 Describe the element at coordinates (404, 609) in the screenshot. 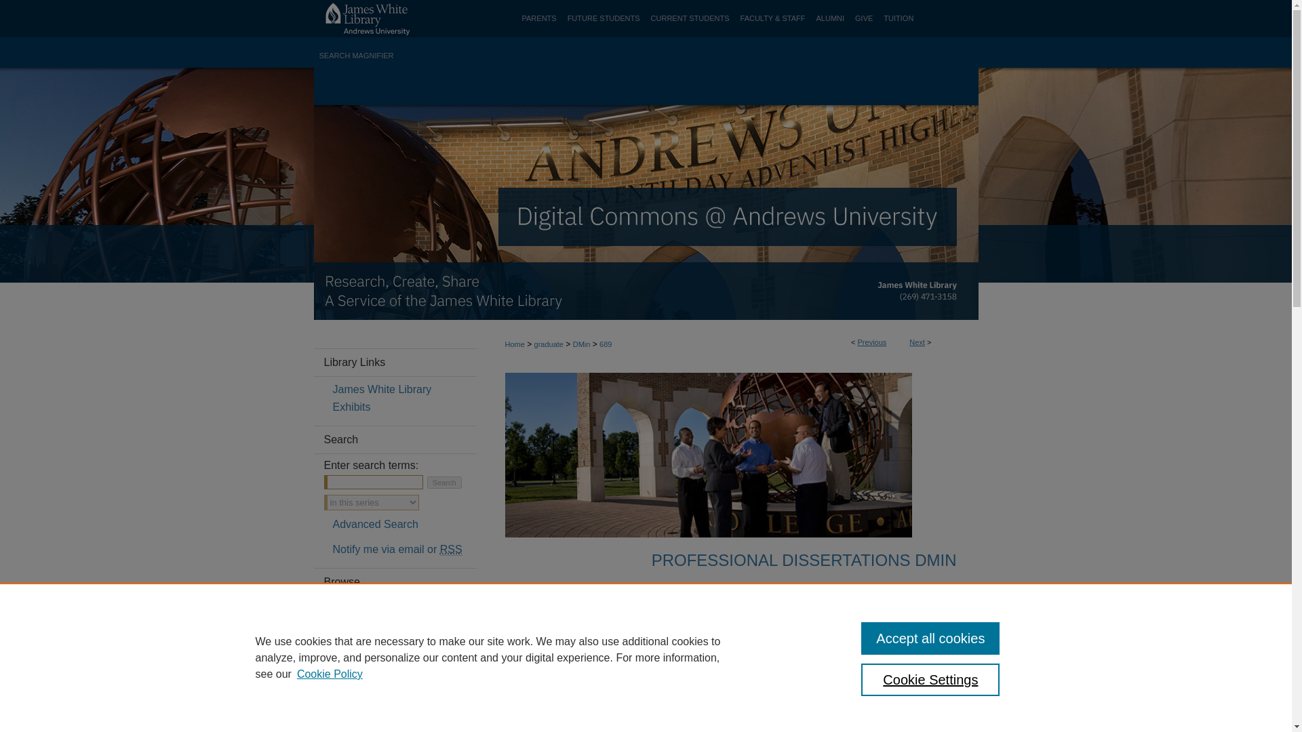

I see `Browse by Collections` at that location.